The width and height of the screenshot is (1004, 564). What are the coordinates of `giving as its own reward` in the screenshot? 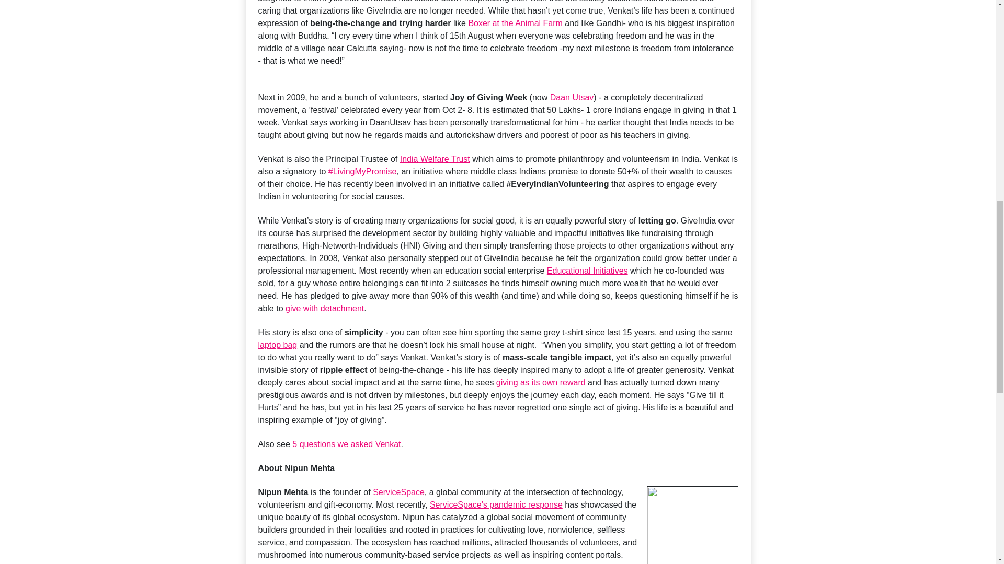 It's located at (541, 382).